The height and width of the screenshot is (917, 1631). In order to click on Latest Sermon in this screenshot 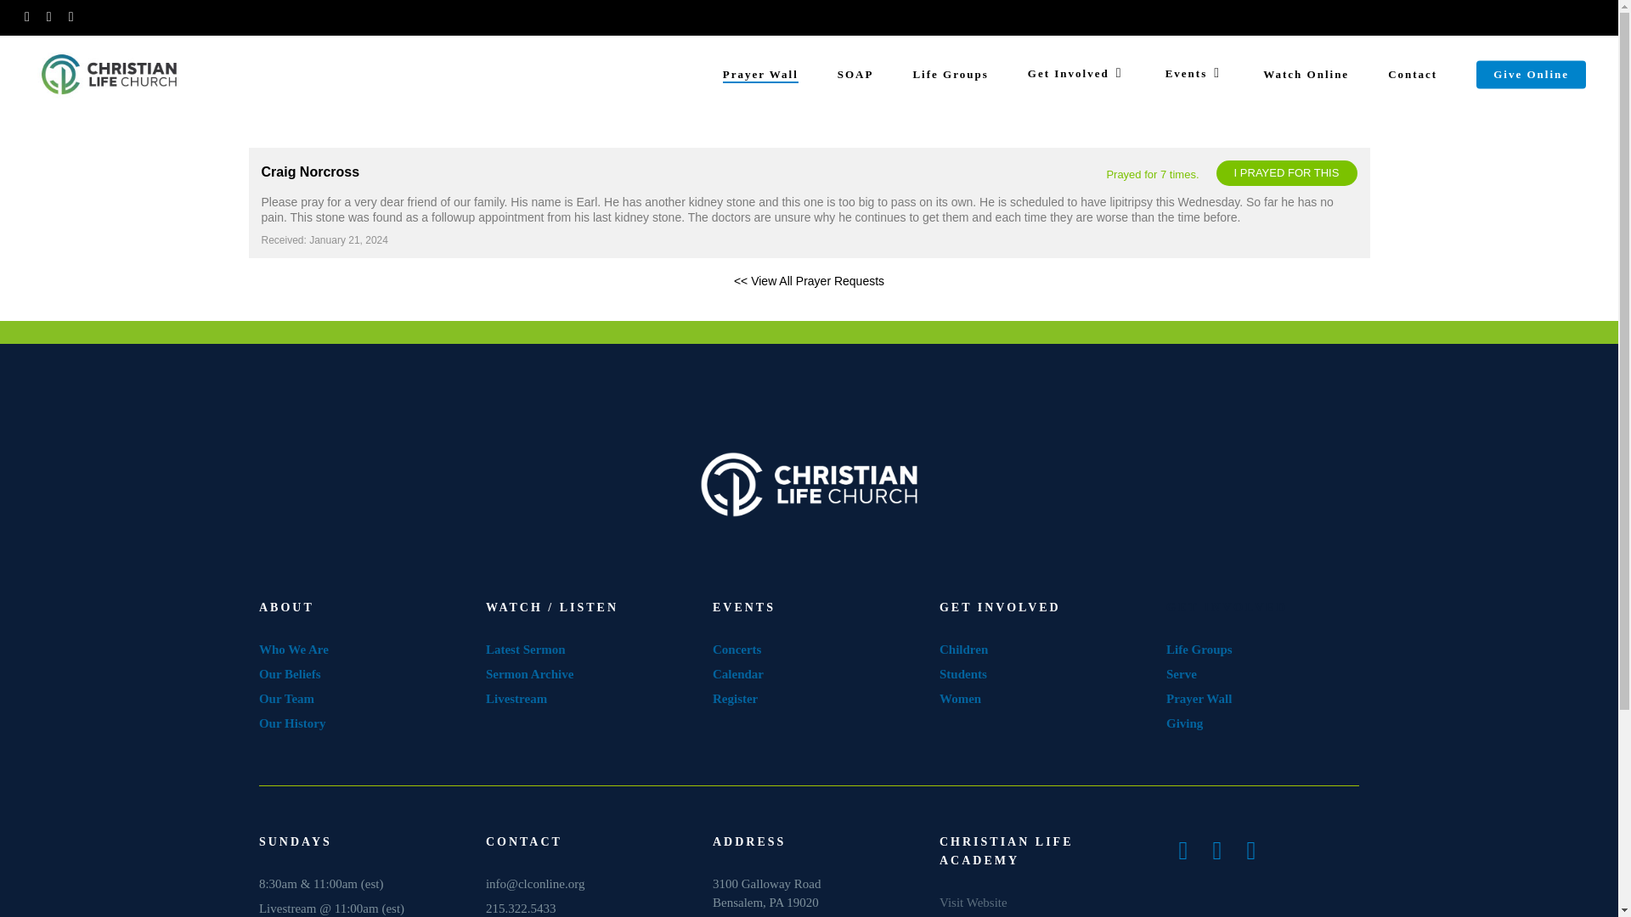, I will do `click(526, 650)`.